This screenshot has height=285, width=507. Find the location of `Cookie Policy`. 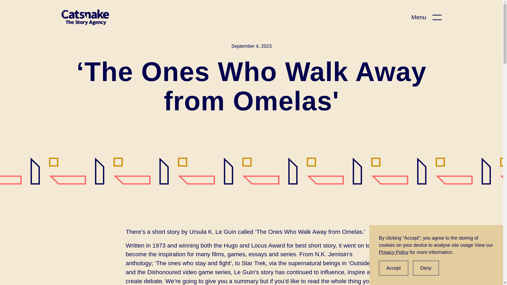

Cookie Policy is located at coordinates (112, 258).